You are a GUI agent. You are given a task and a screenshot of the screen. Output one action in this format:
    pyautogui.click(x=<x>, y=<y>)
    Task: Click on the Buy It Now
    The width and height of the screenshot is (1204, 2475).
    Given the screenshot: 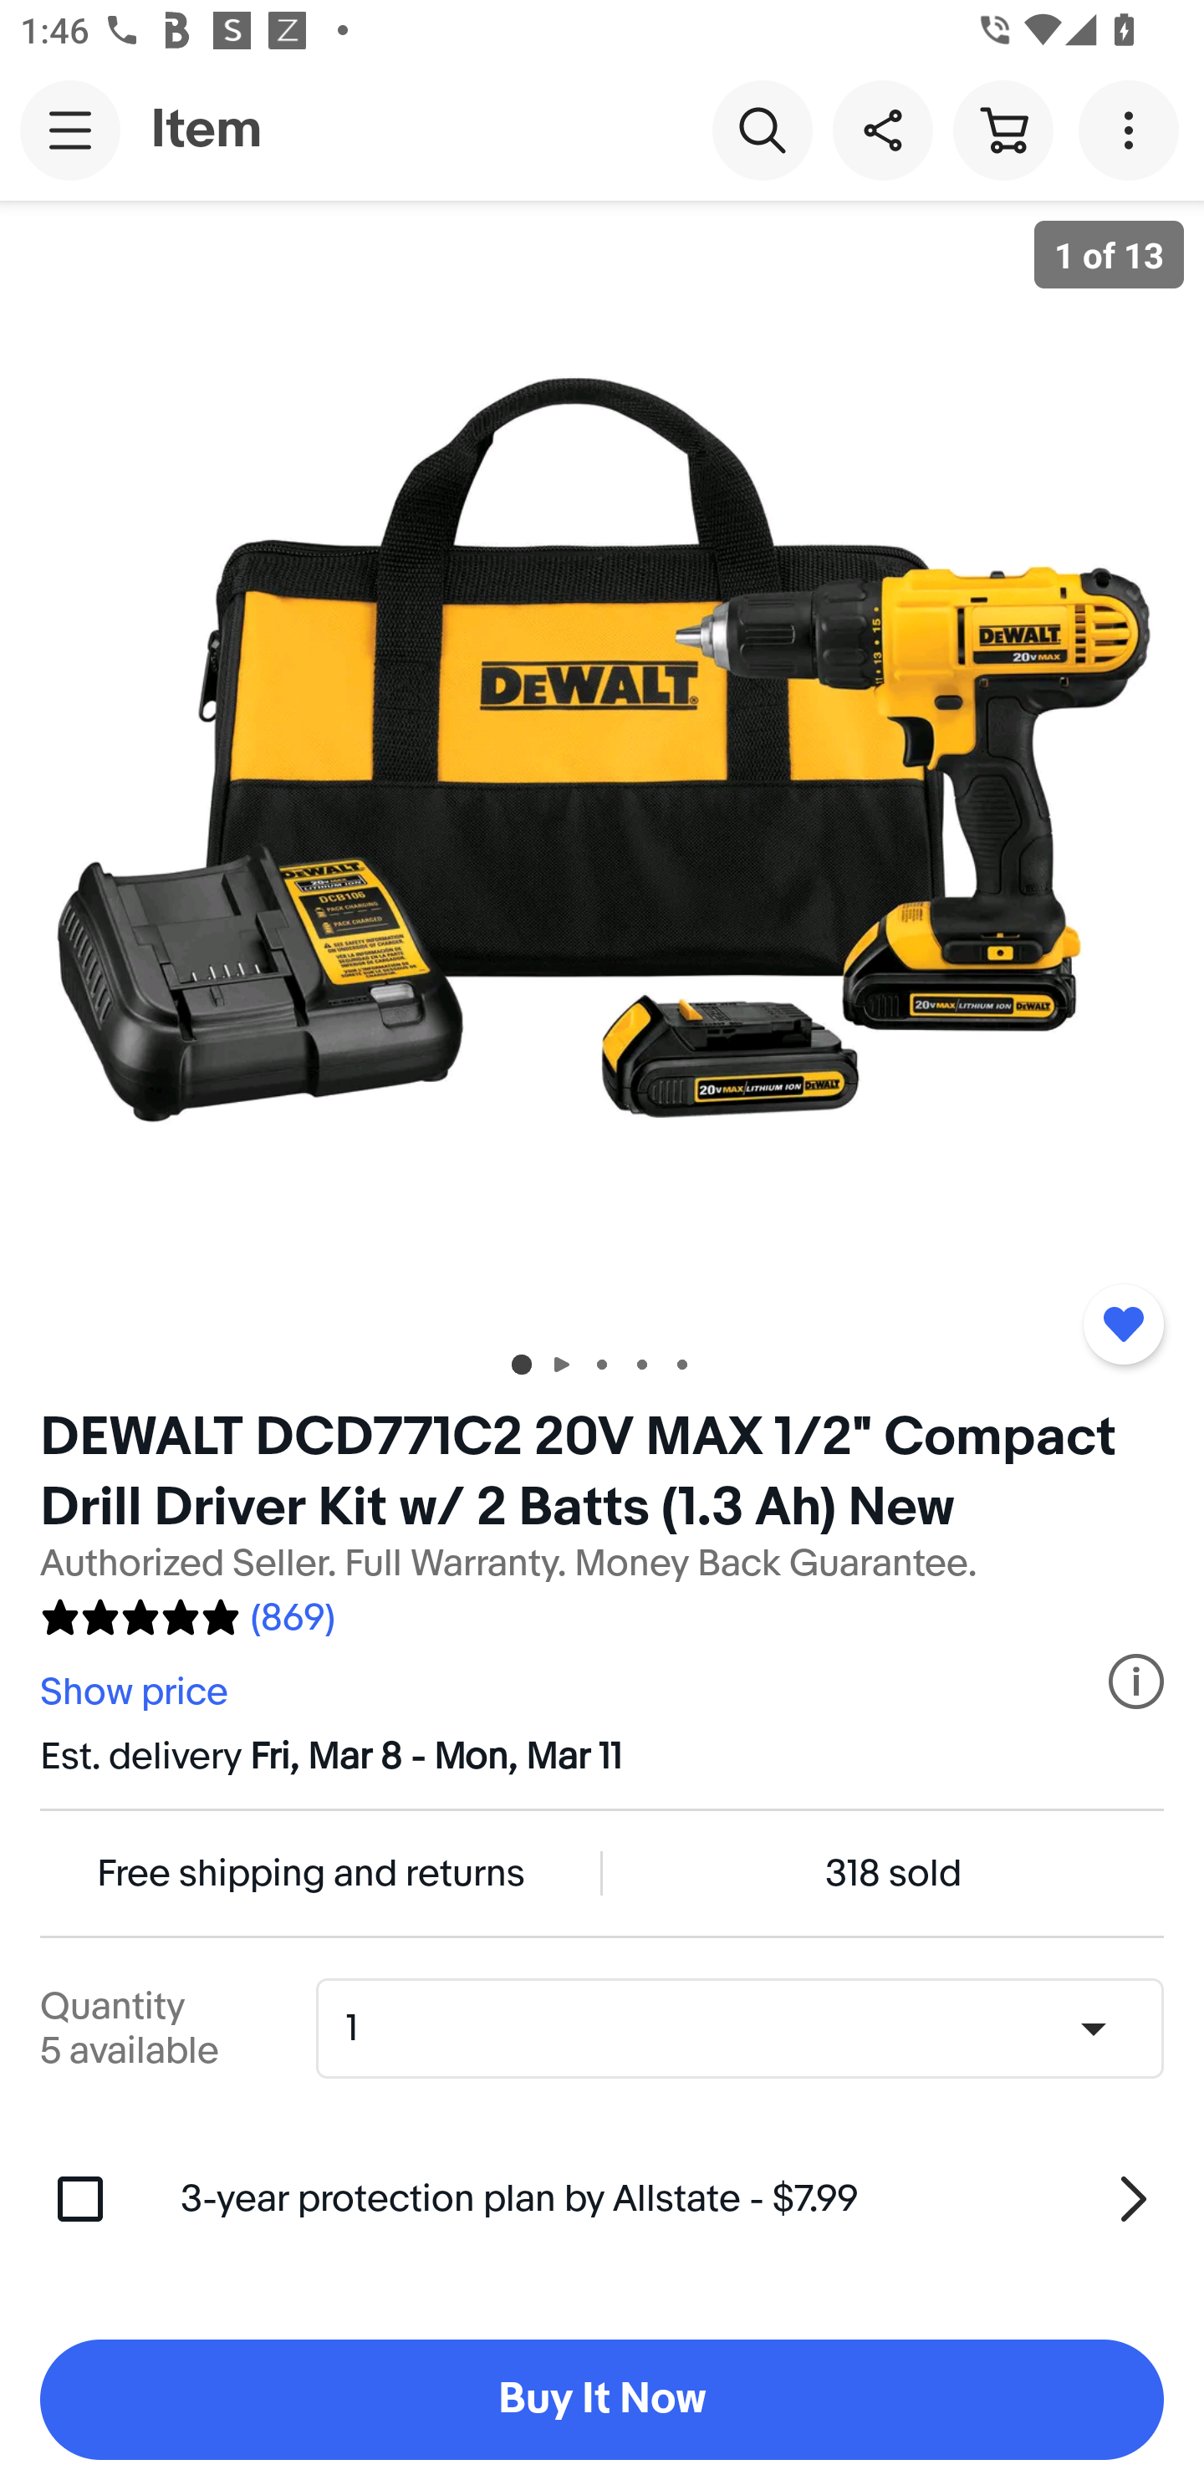 What is the action you would take?
    pyautogui.click(x=602, y=2400)
    